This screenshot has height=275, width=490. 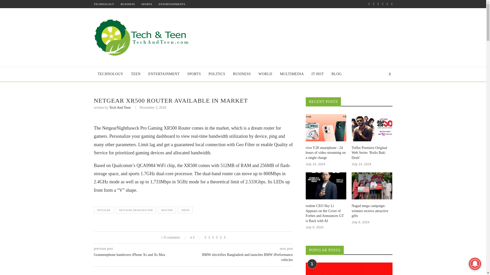 What do you see at coordinates (242, 74) in the screenshot?
I see `BUSINESS` at bounding box center [242, 74].